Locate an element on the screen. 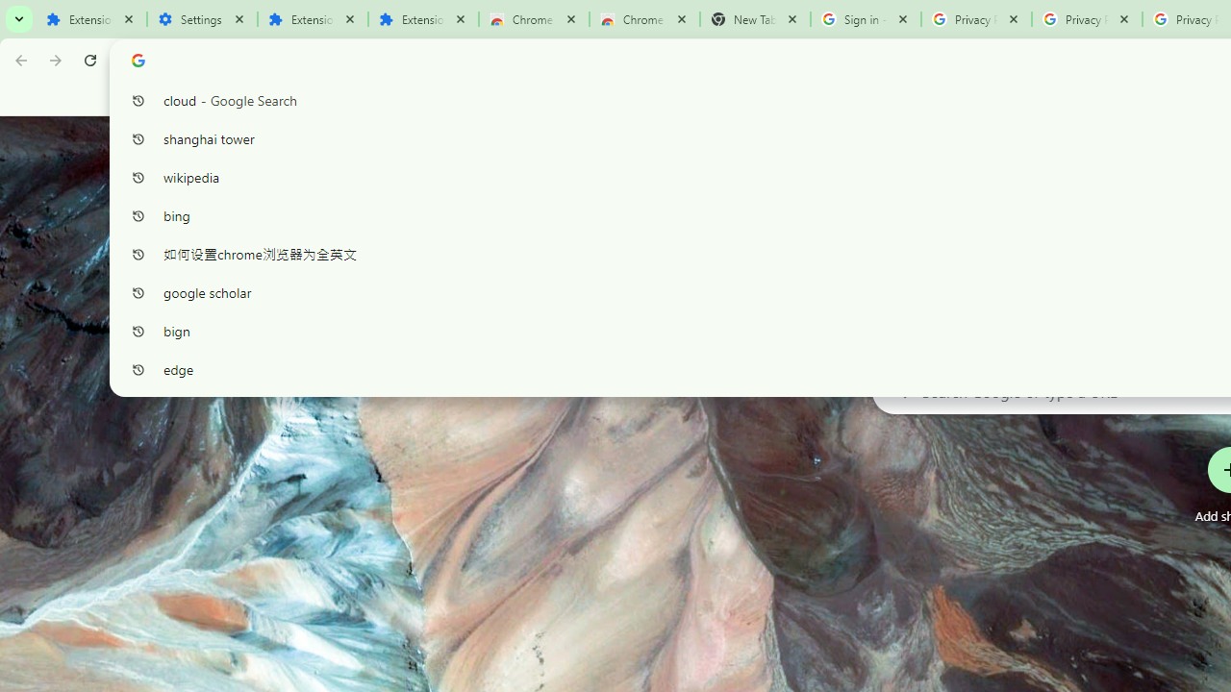 This screenshot has width=1231, height=692. Extensions is located at coordinates (312, 19).